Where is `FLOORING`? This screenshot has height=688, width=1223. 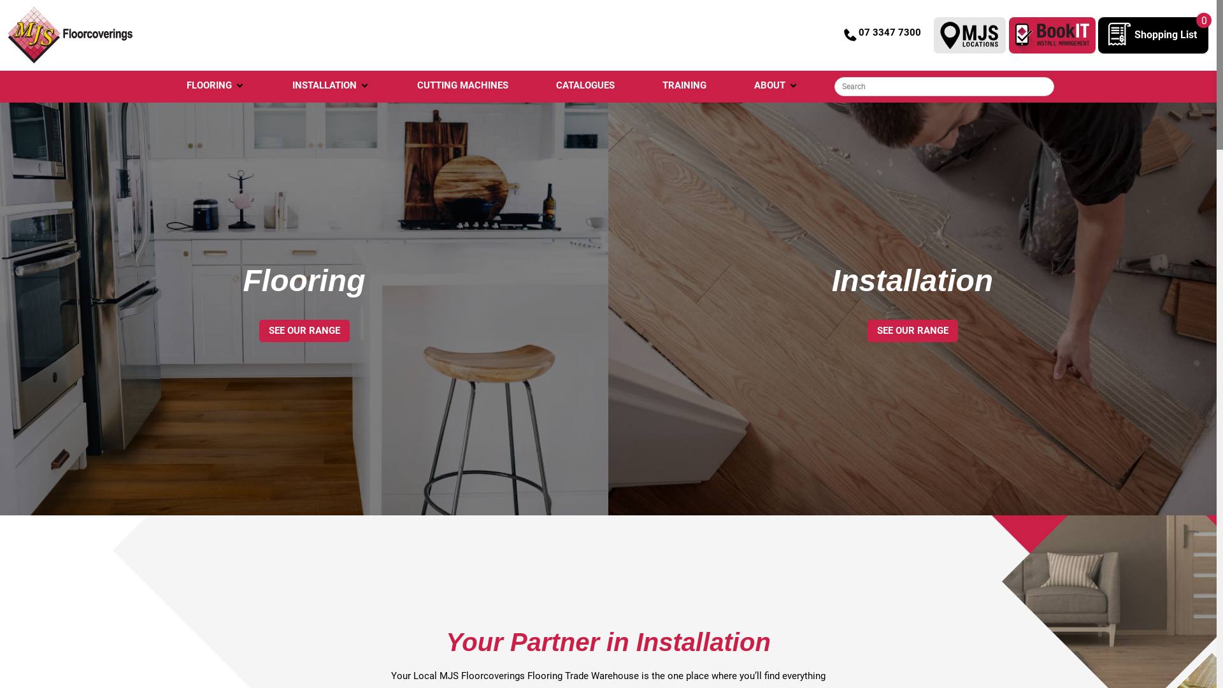 FLOORING is located at coordinates (209, 86).